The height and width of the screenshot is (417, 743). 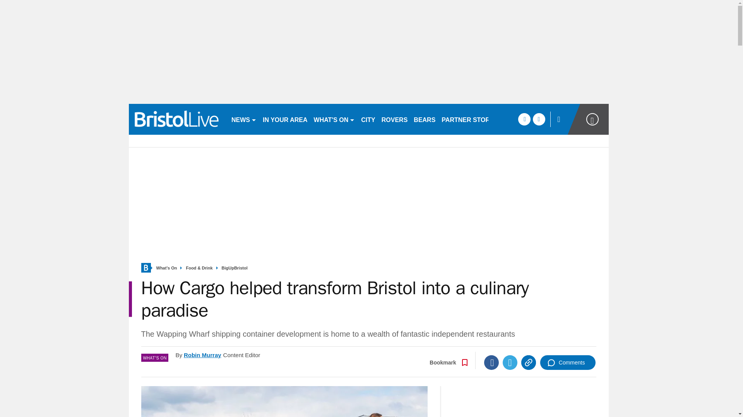 What do you see at coordinates (176, 119) in the screenshot?
I see `bristolpost` at bounding box center [176, 119].